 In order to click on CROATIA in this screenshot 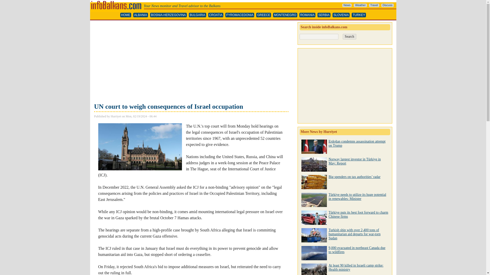, I will do `click(216, 15)`.